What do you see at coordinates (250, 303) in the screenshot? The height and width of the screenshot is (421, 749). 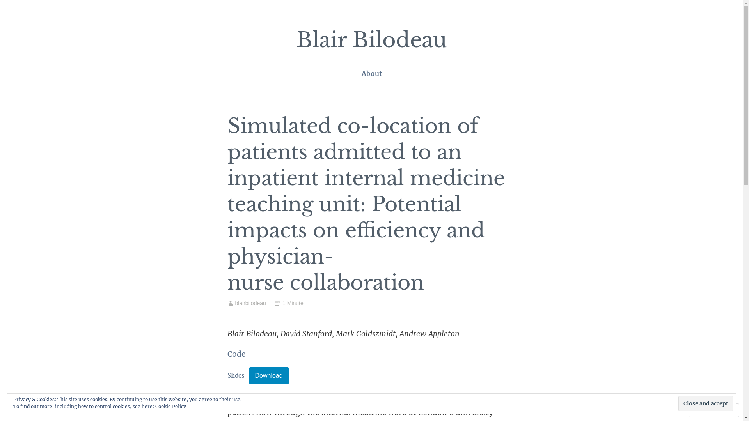 I see `blairbilodeau` at bounding box center [250, 303].